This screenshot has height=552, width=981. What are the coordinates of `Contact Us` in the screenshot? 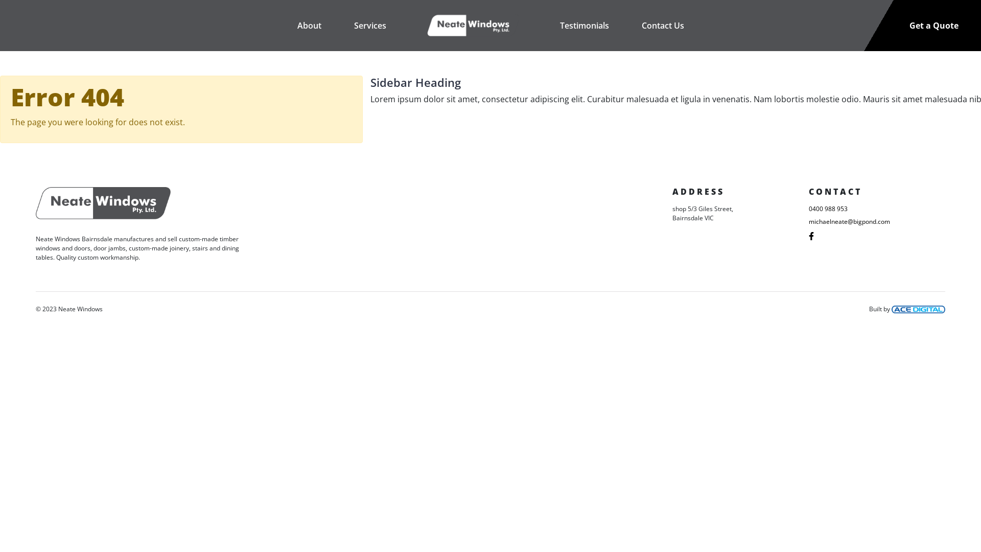 It's located at (663, 26).